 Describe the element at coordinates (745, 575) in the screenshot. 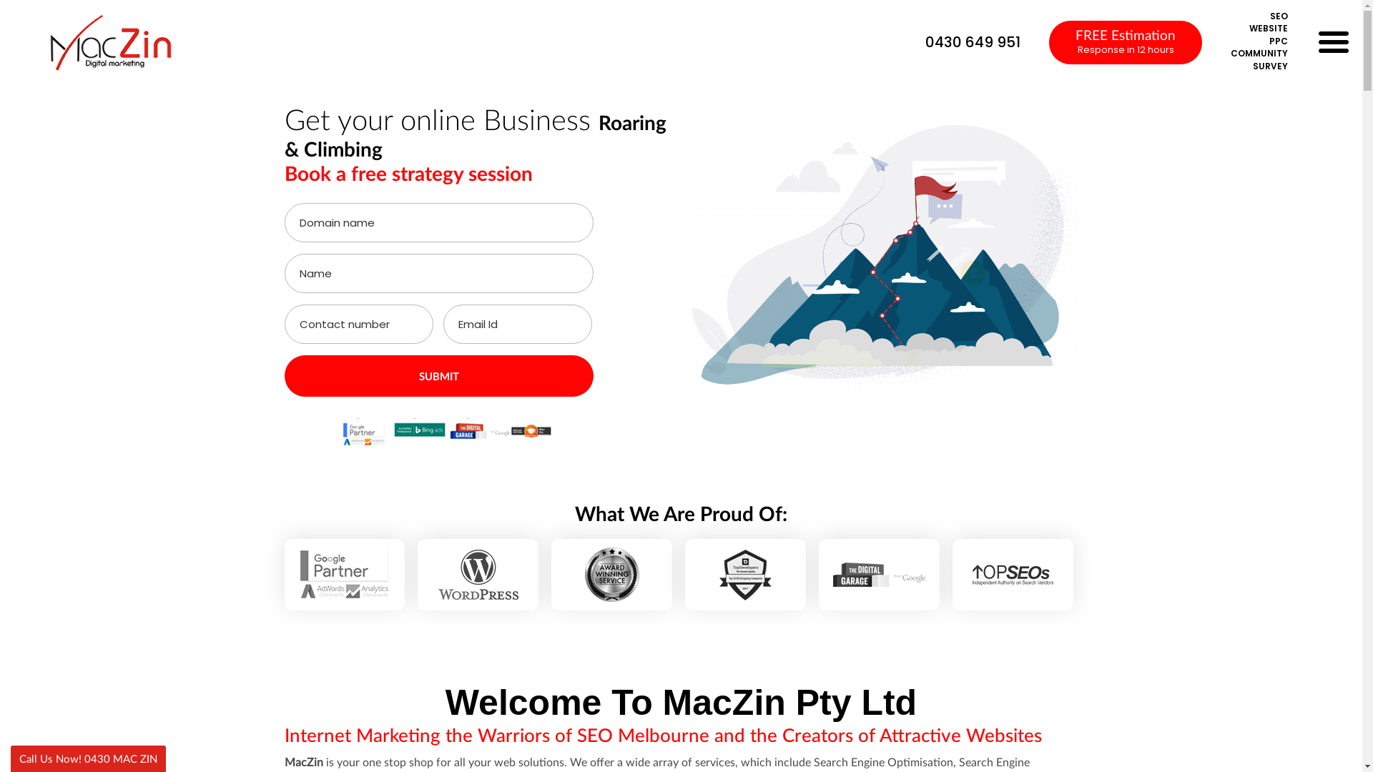

I see `Top Devloperse` at that location.